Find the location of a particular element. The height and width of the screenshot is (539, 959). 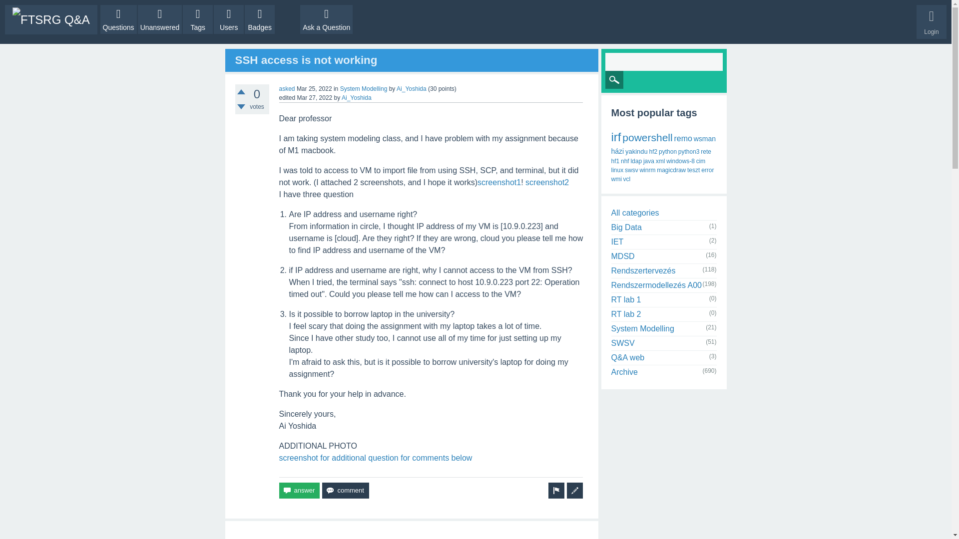

comment is located at coordinates (345, 490).